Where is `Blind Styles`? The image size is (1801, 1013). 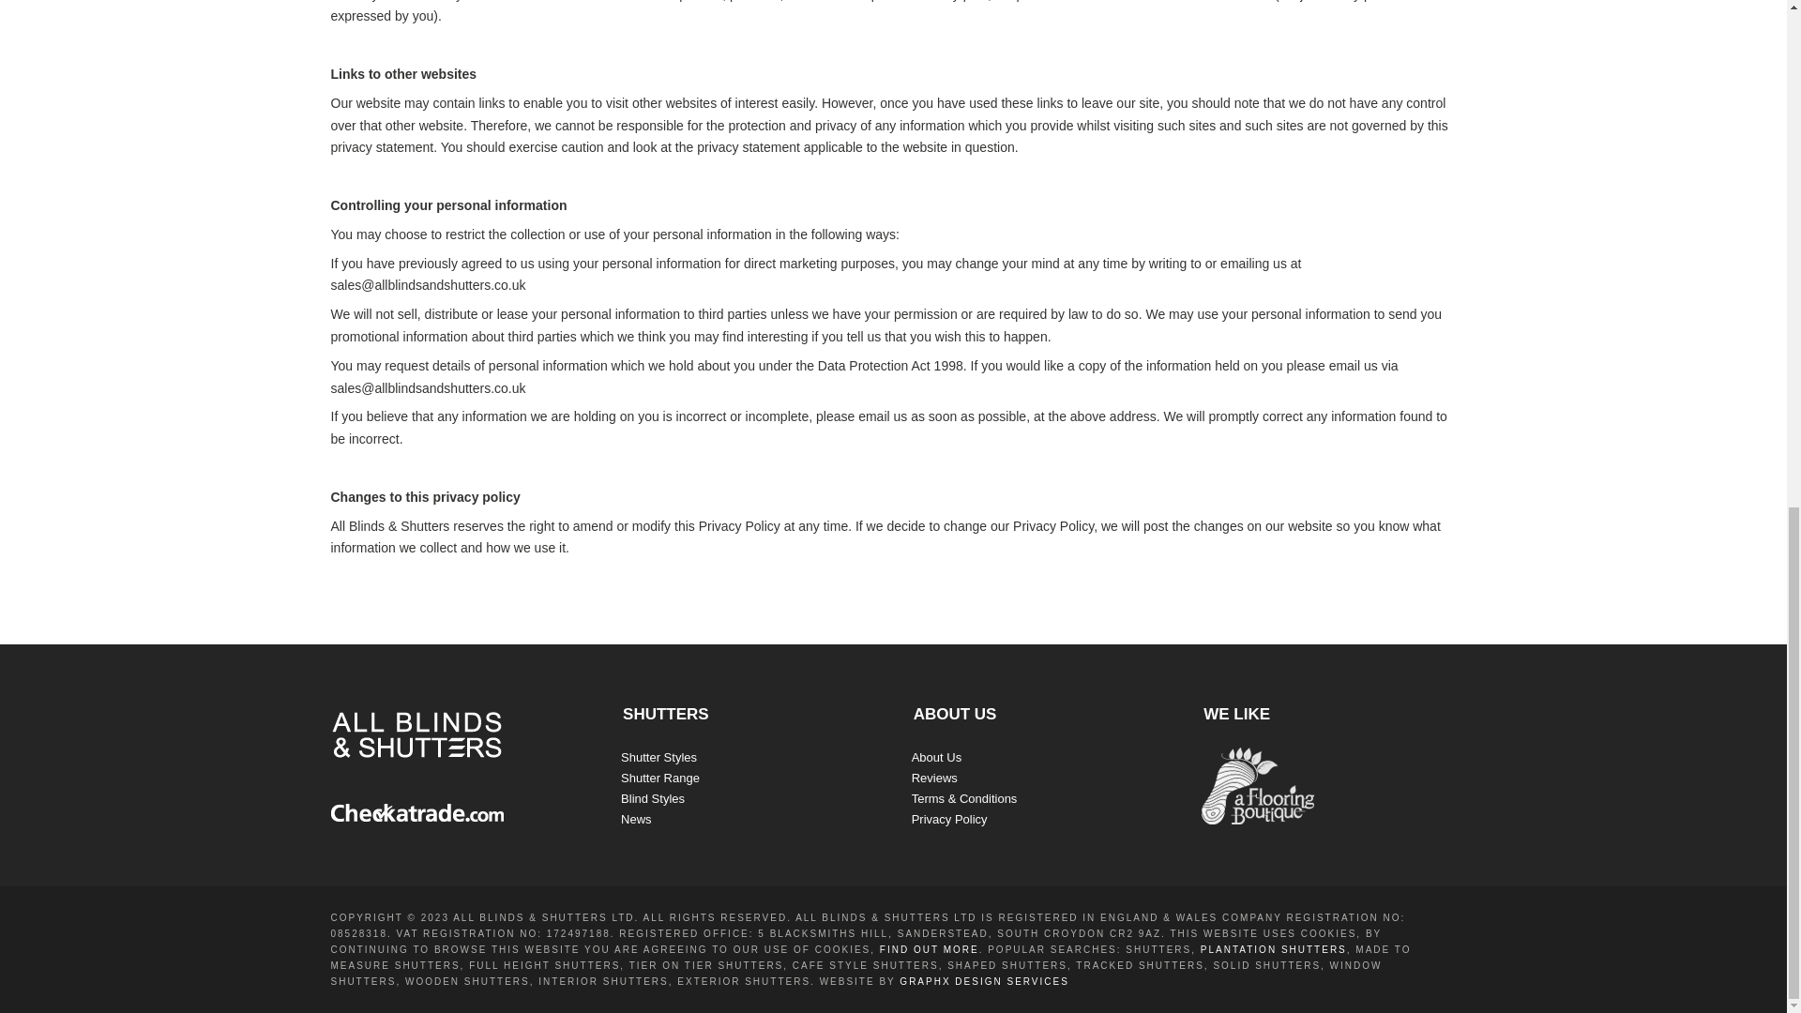 Blind Styles is located at coordinates (653, 797).